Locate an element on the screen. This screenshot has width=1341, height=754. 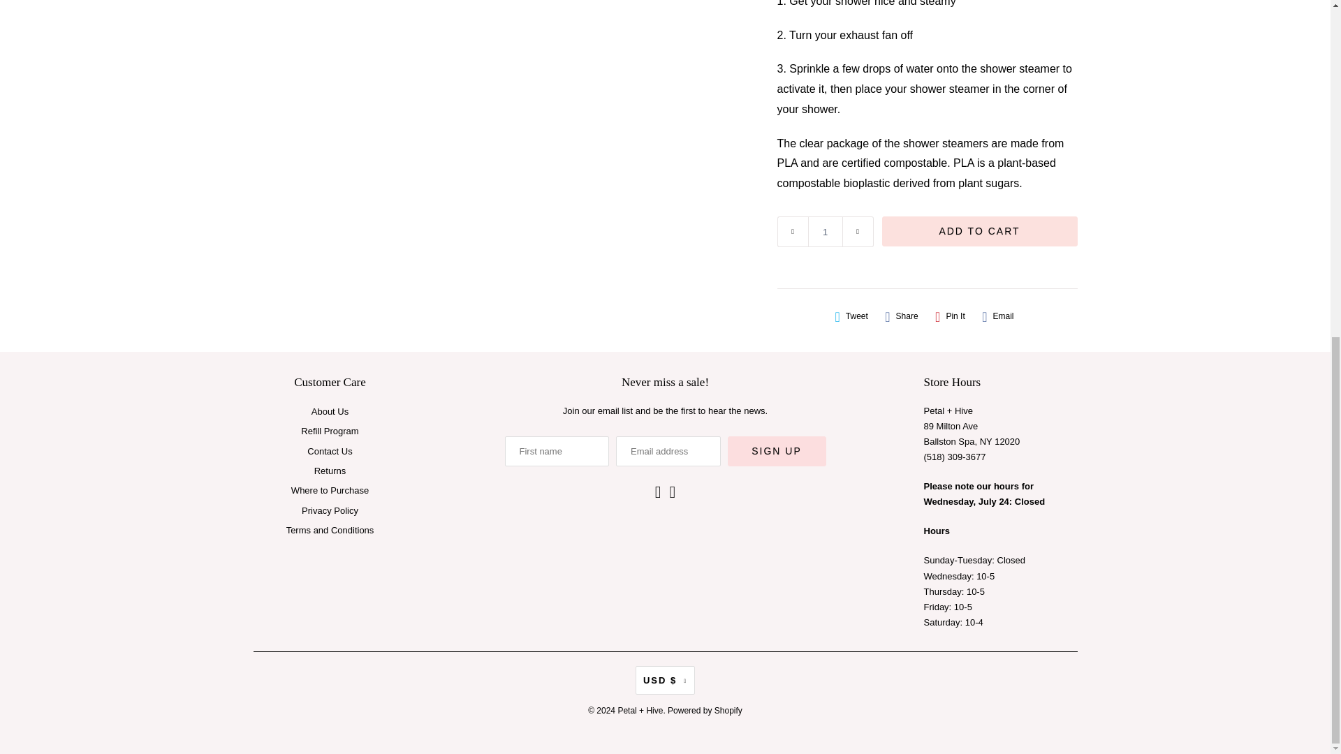
Share this on Pinterest is located at coordinates (950, 316).